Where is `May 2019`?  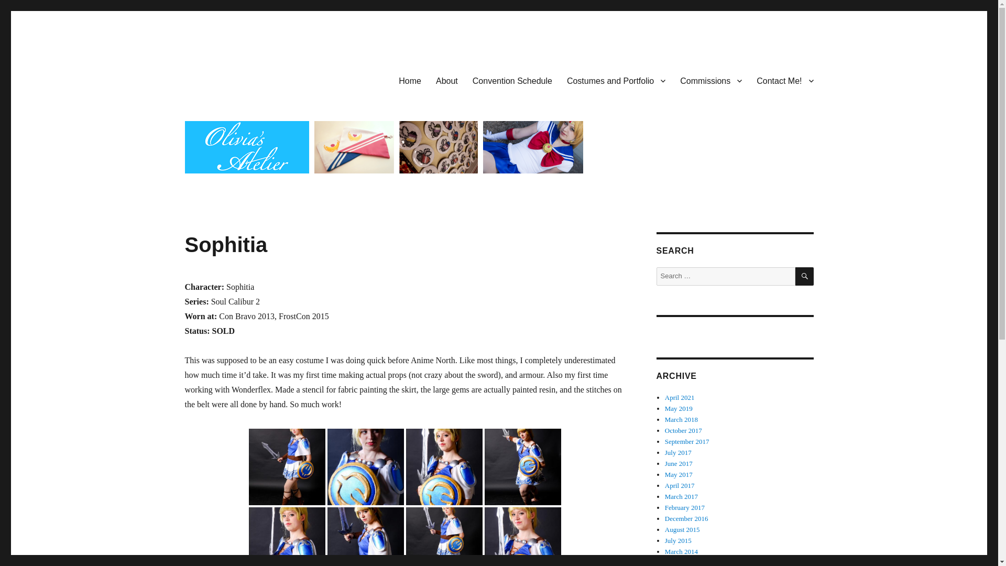
May 2019 is located at coordinates (679, 409).